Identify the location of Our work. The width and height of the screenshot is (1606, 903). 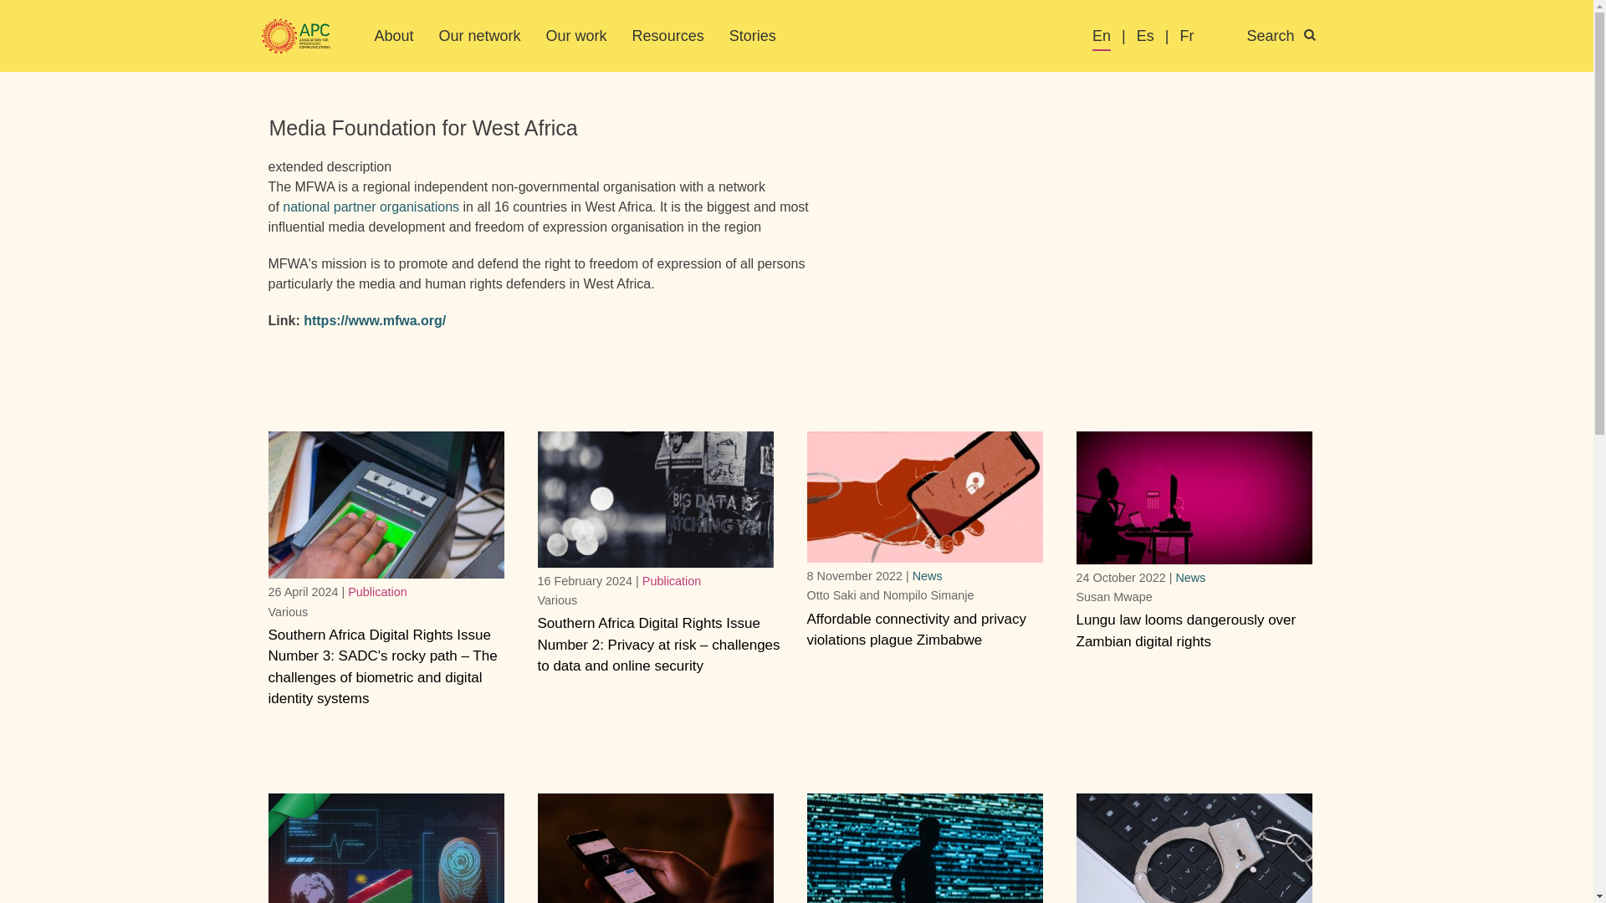
(575, 35).